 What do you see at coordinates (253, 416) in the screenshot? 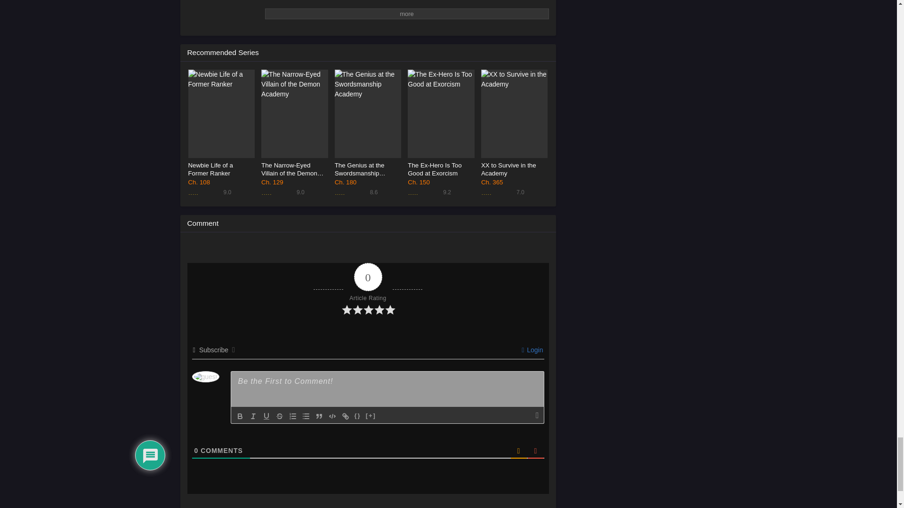
I see `Italic` at bounding box center [253, 416].